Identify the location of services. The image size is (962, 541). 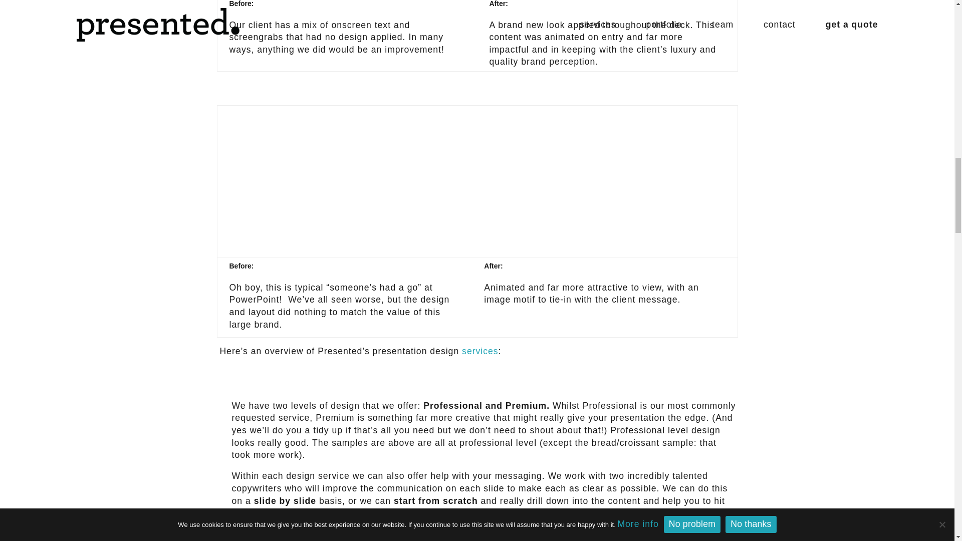
(480, 351).